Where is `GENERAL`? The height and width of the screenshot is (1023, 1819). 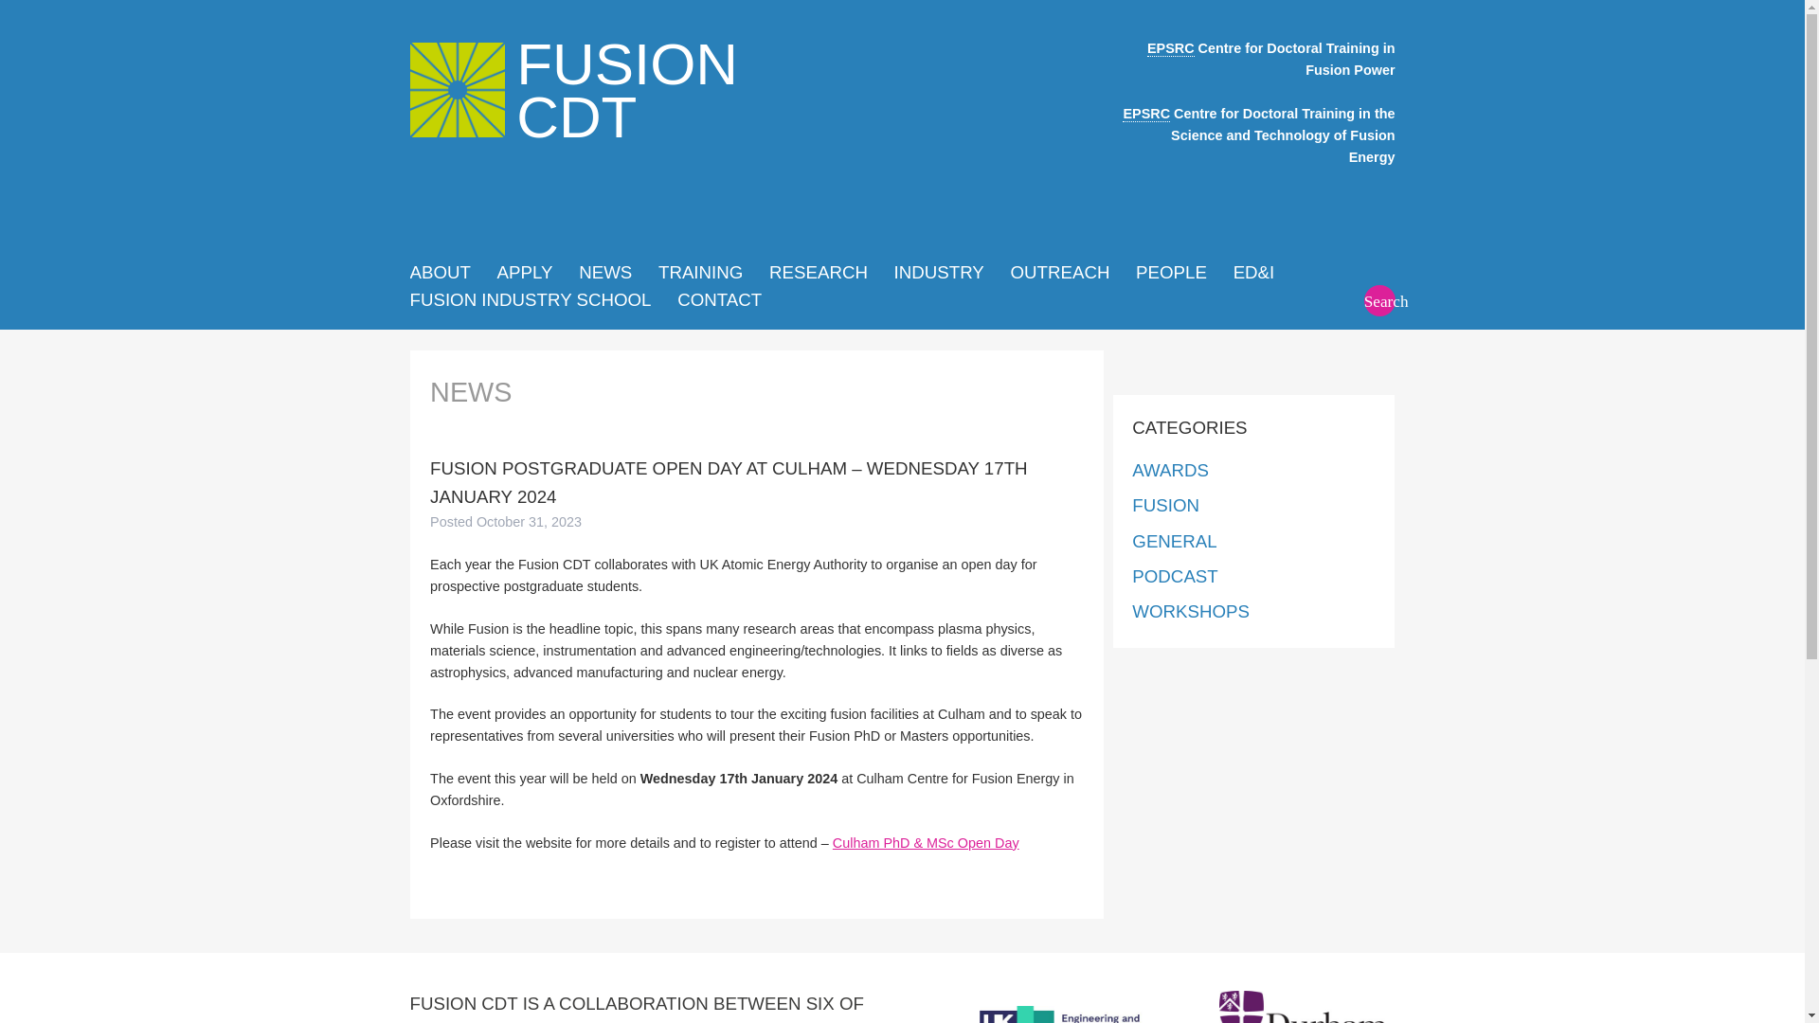 GENERAL is located at coordinates (574, 117).